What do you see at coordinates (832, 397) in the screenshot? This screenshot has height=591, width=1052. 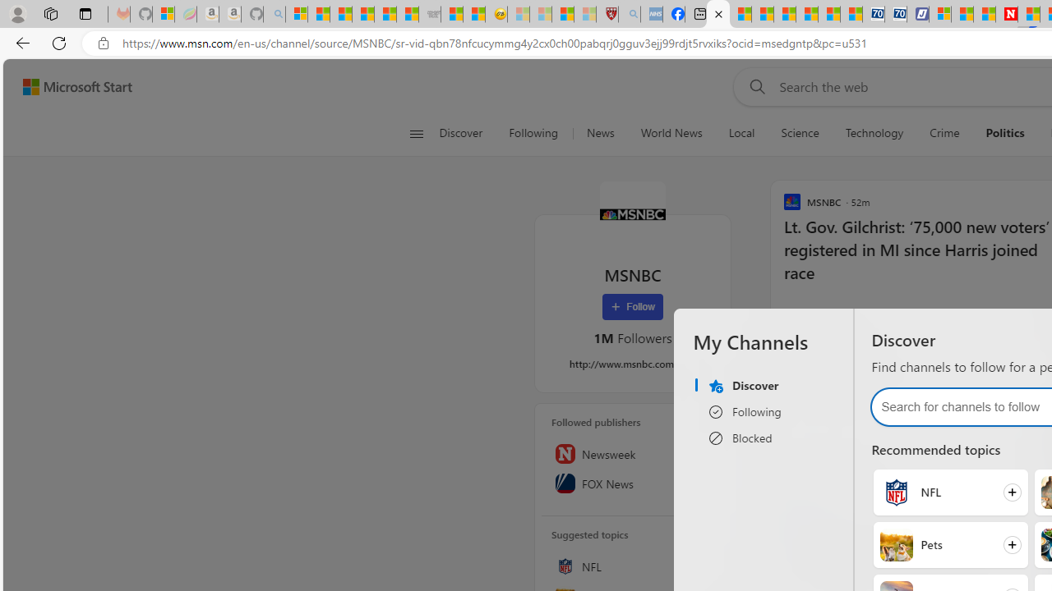 I see `Fix Boat Bliss` at bounding box center [832, 397].